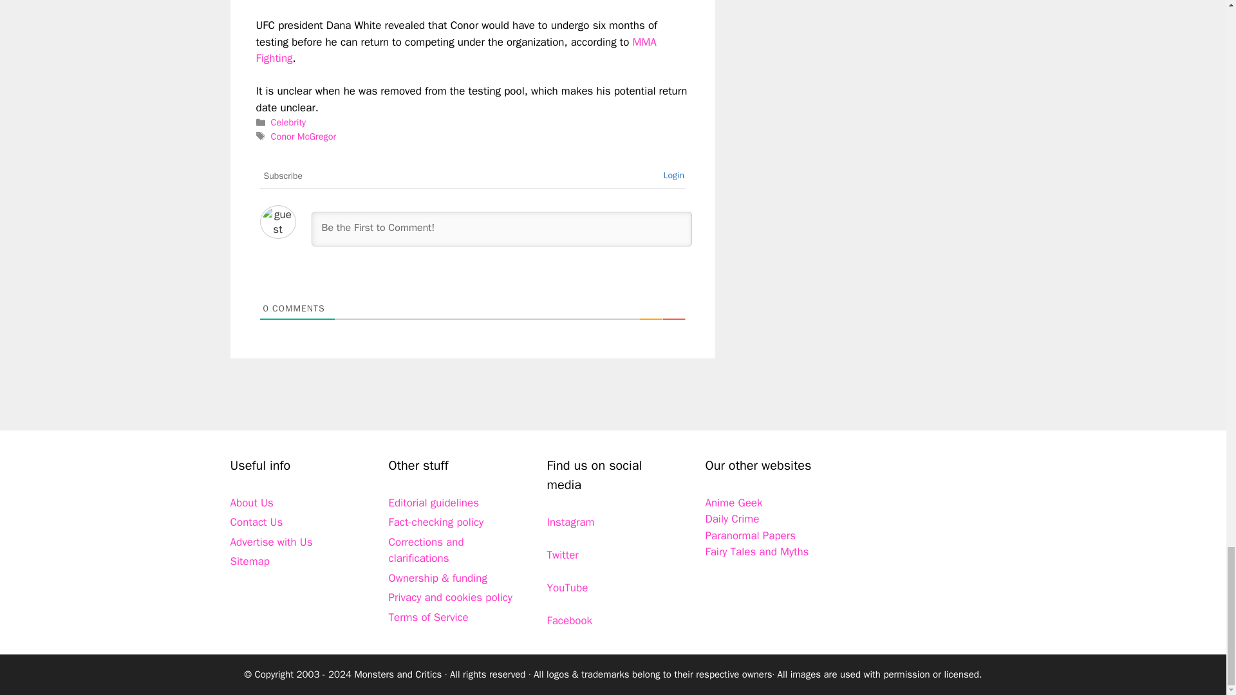 This screenshot has width=1236, height=695. I want to click on About Us, so click(251, 503).